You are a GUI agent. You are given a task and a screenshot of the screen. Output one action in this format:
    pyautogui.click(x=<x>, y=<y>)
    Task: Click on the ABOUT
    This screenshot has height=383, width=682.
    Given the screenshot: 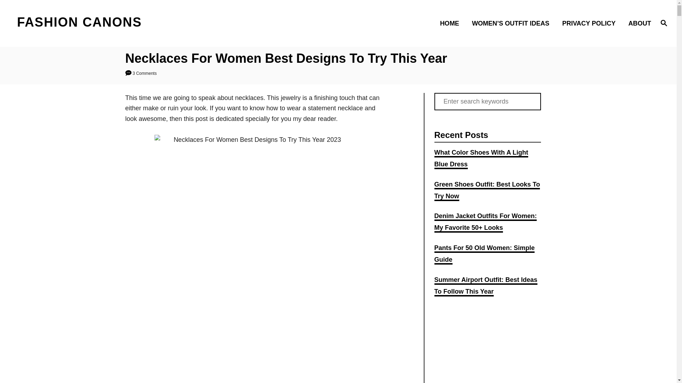 What is the action you would take?
    pyautogui.click(x=637, y=23)
    